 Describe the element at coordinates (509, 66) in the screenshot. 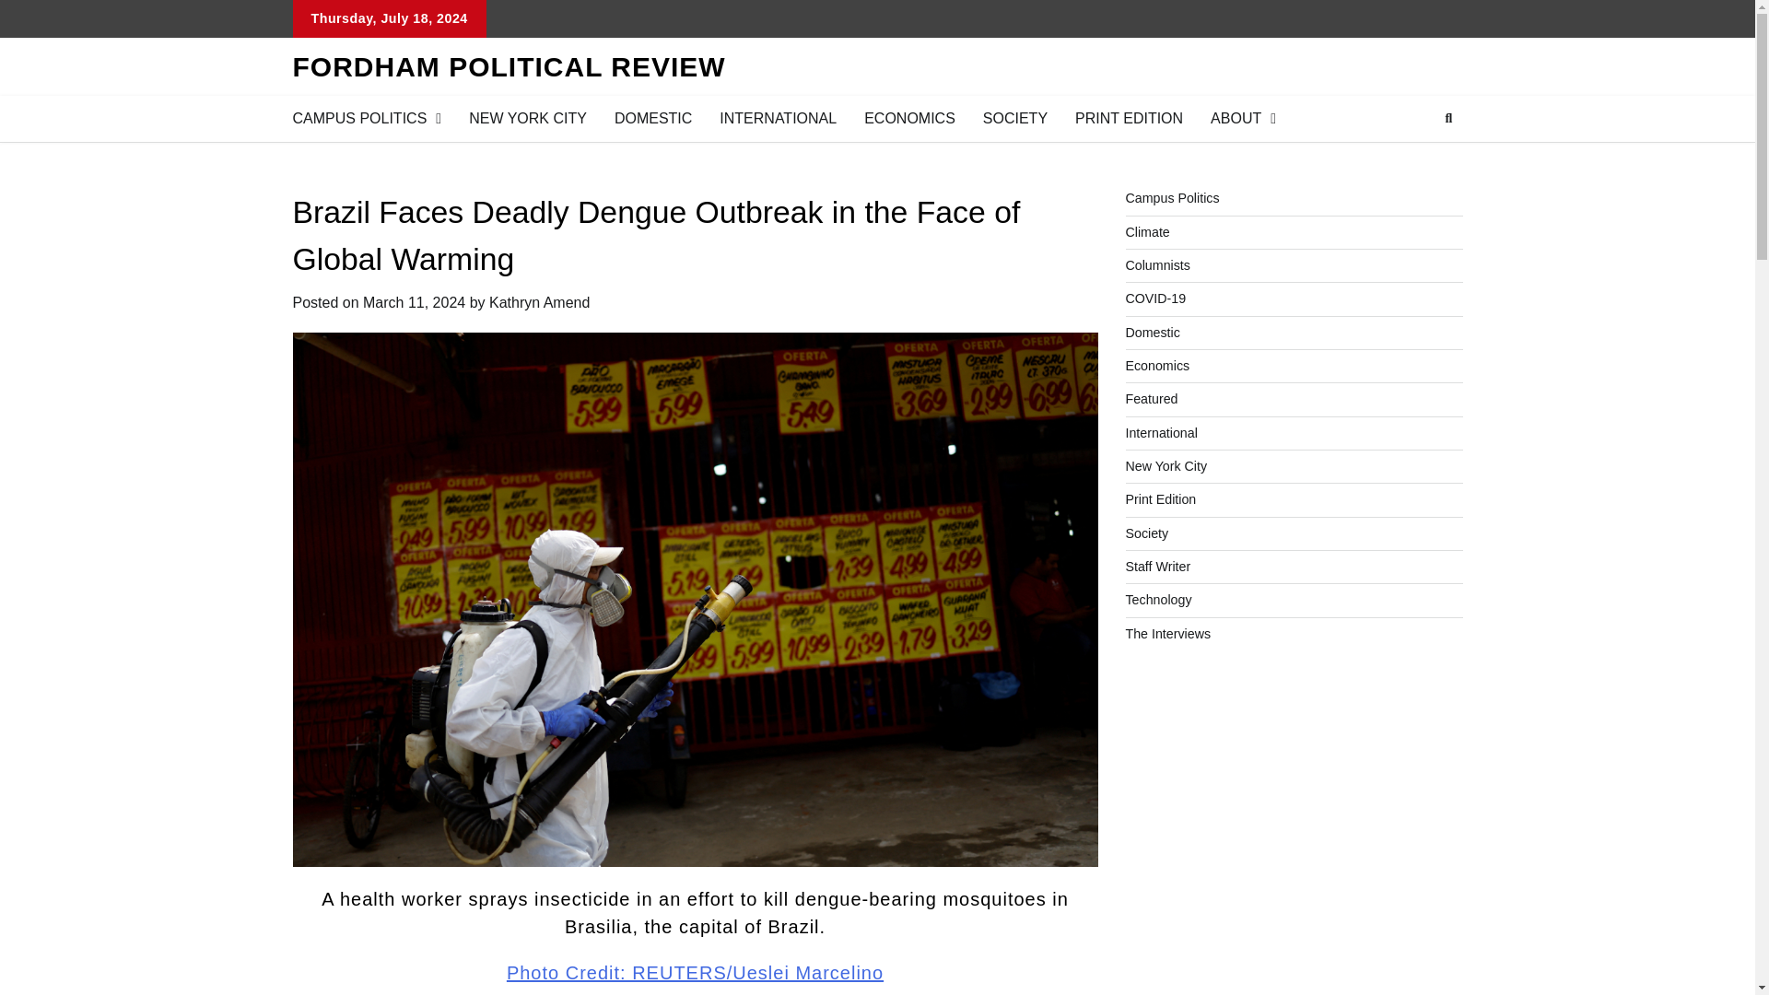

I see `FORDHAM POLITICAL REVIEW` at that location.